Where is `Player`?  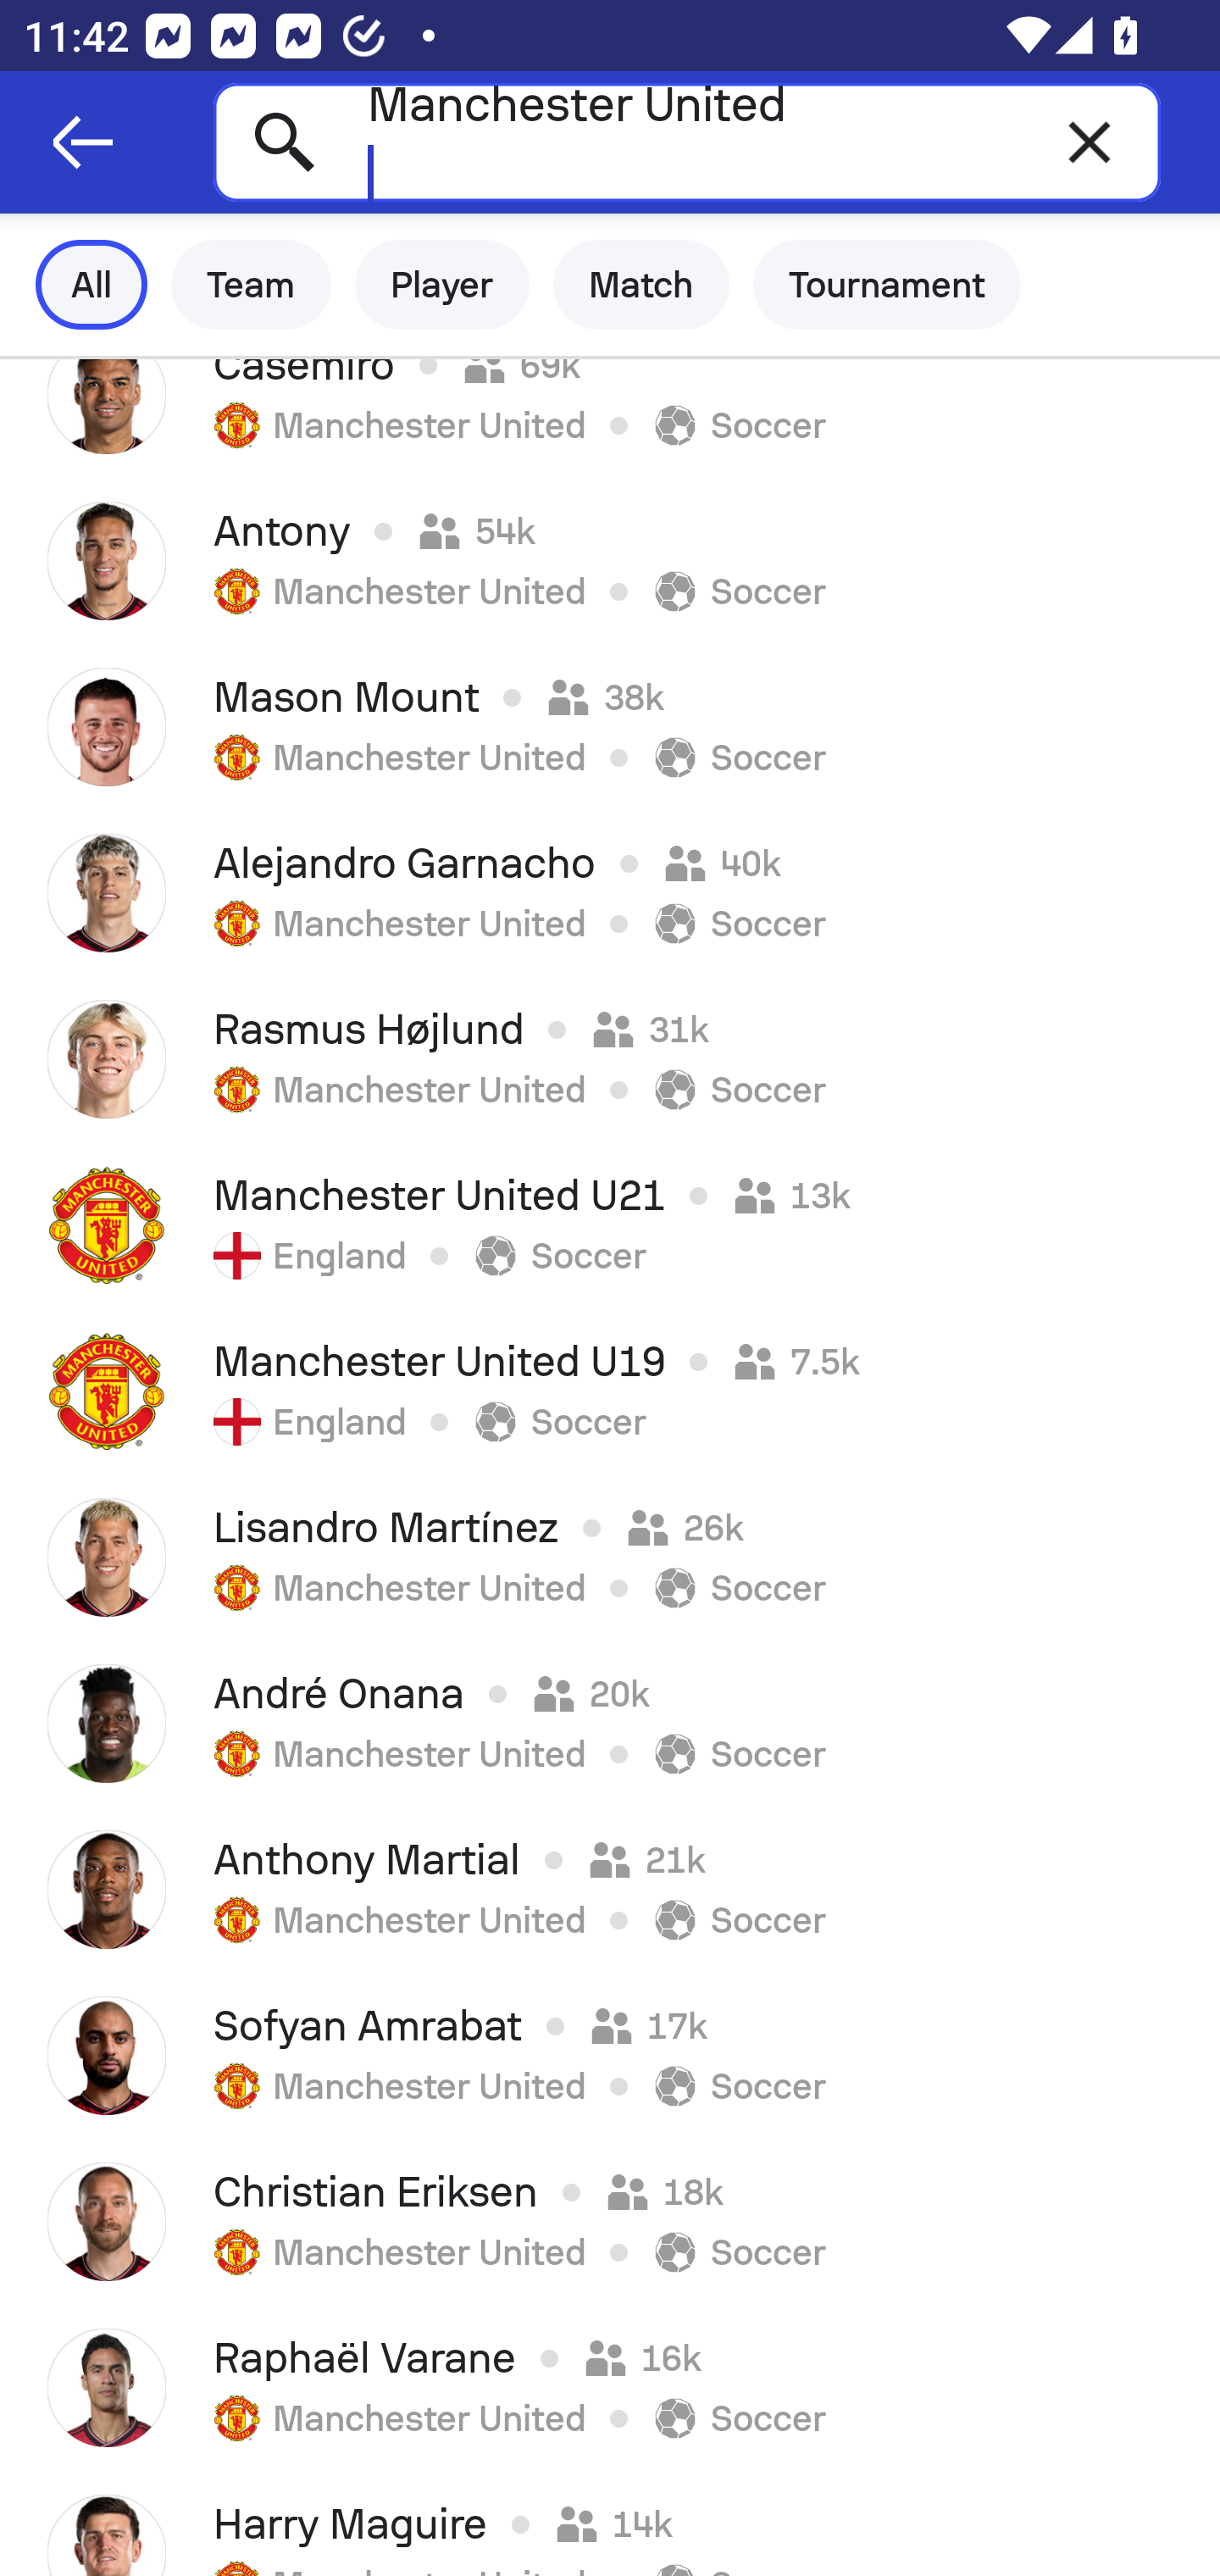 Player is located at coordinates (442, 285).